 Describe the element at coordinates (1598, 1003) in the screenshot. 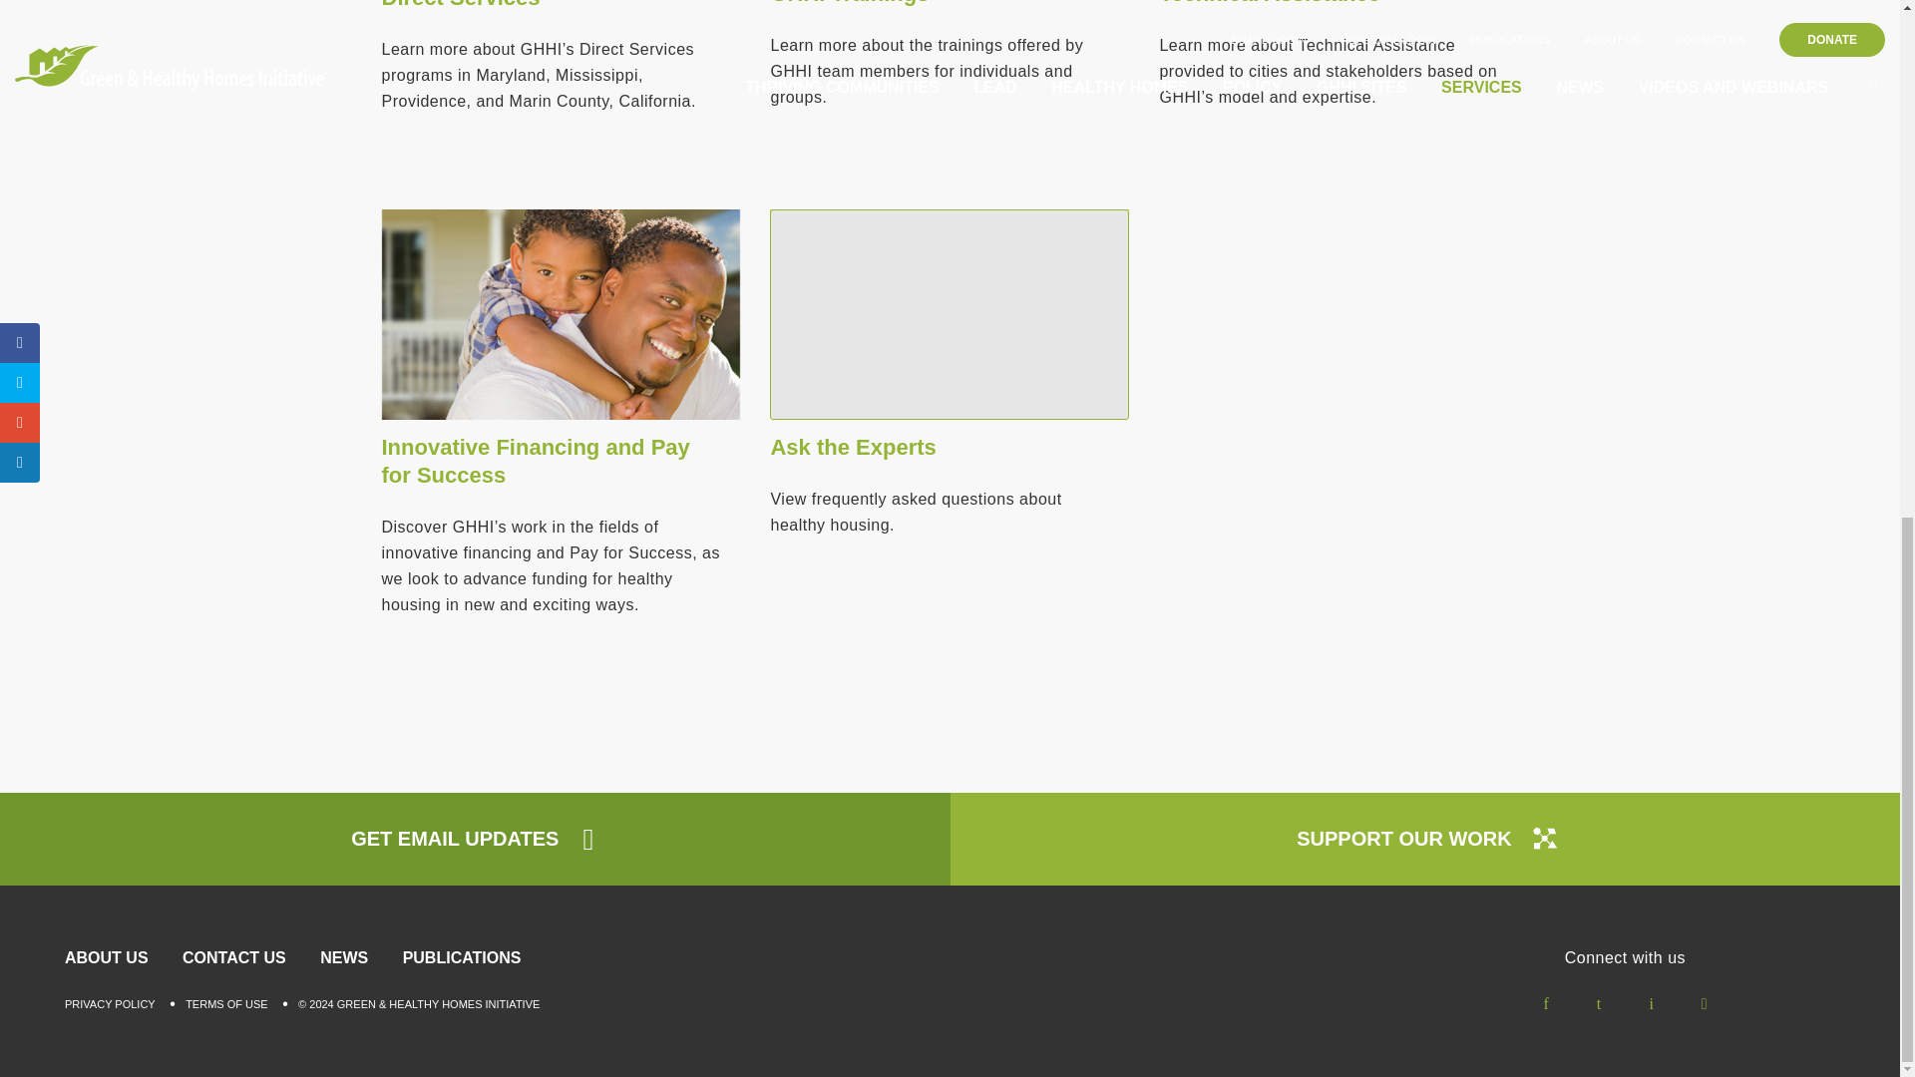

I see `Twitter` at that location.